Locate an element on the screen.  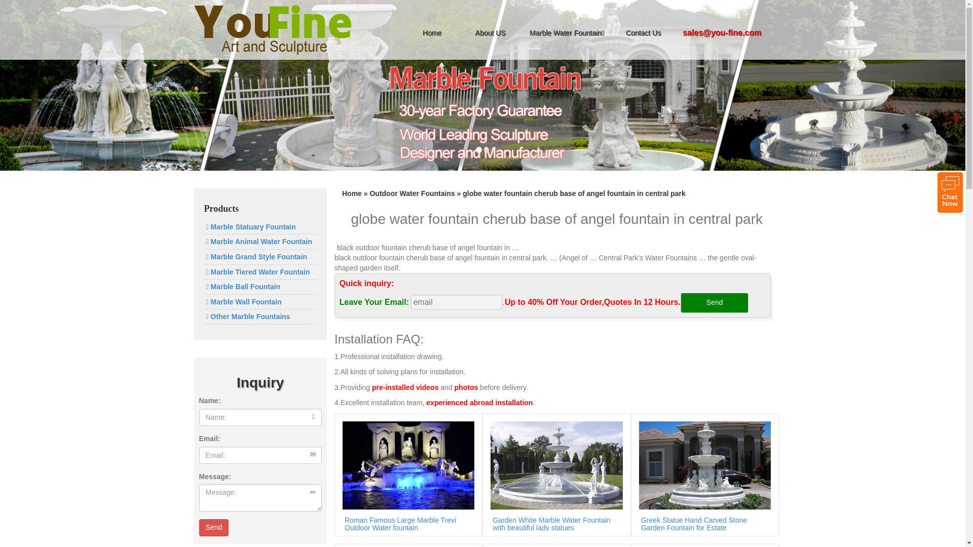
Contact Us is located at coordinates (643, 33).